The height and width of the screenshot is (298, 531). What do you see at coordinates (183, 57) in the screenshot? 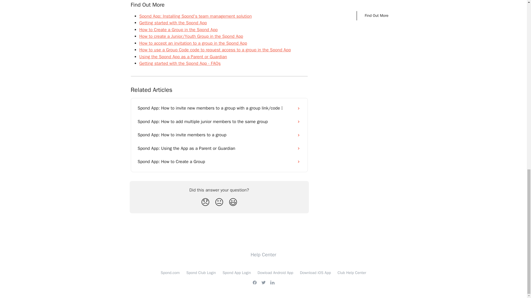
I see `Using the Spond App as a Parent or Guardian` at bounding box center [183, 57].